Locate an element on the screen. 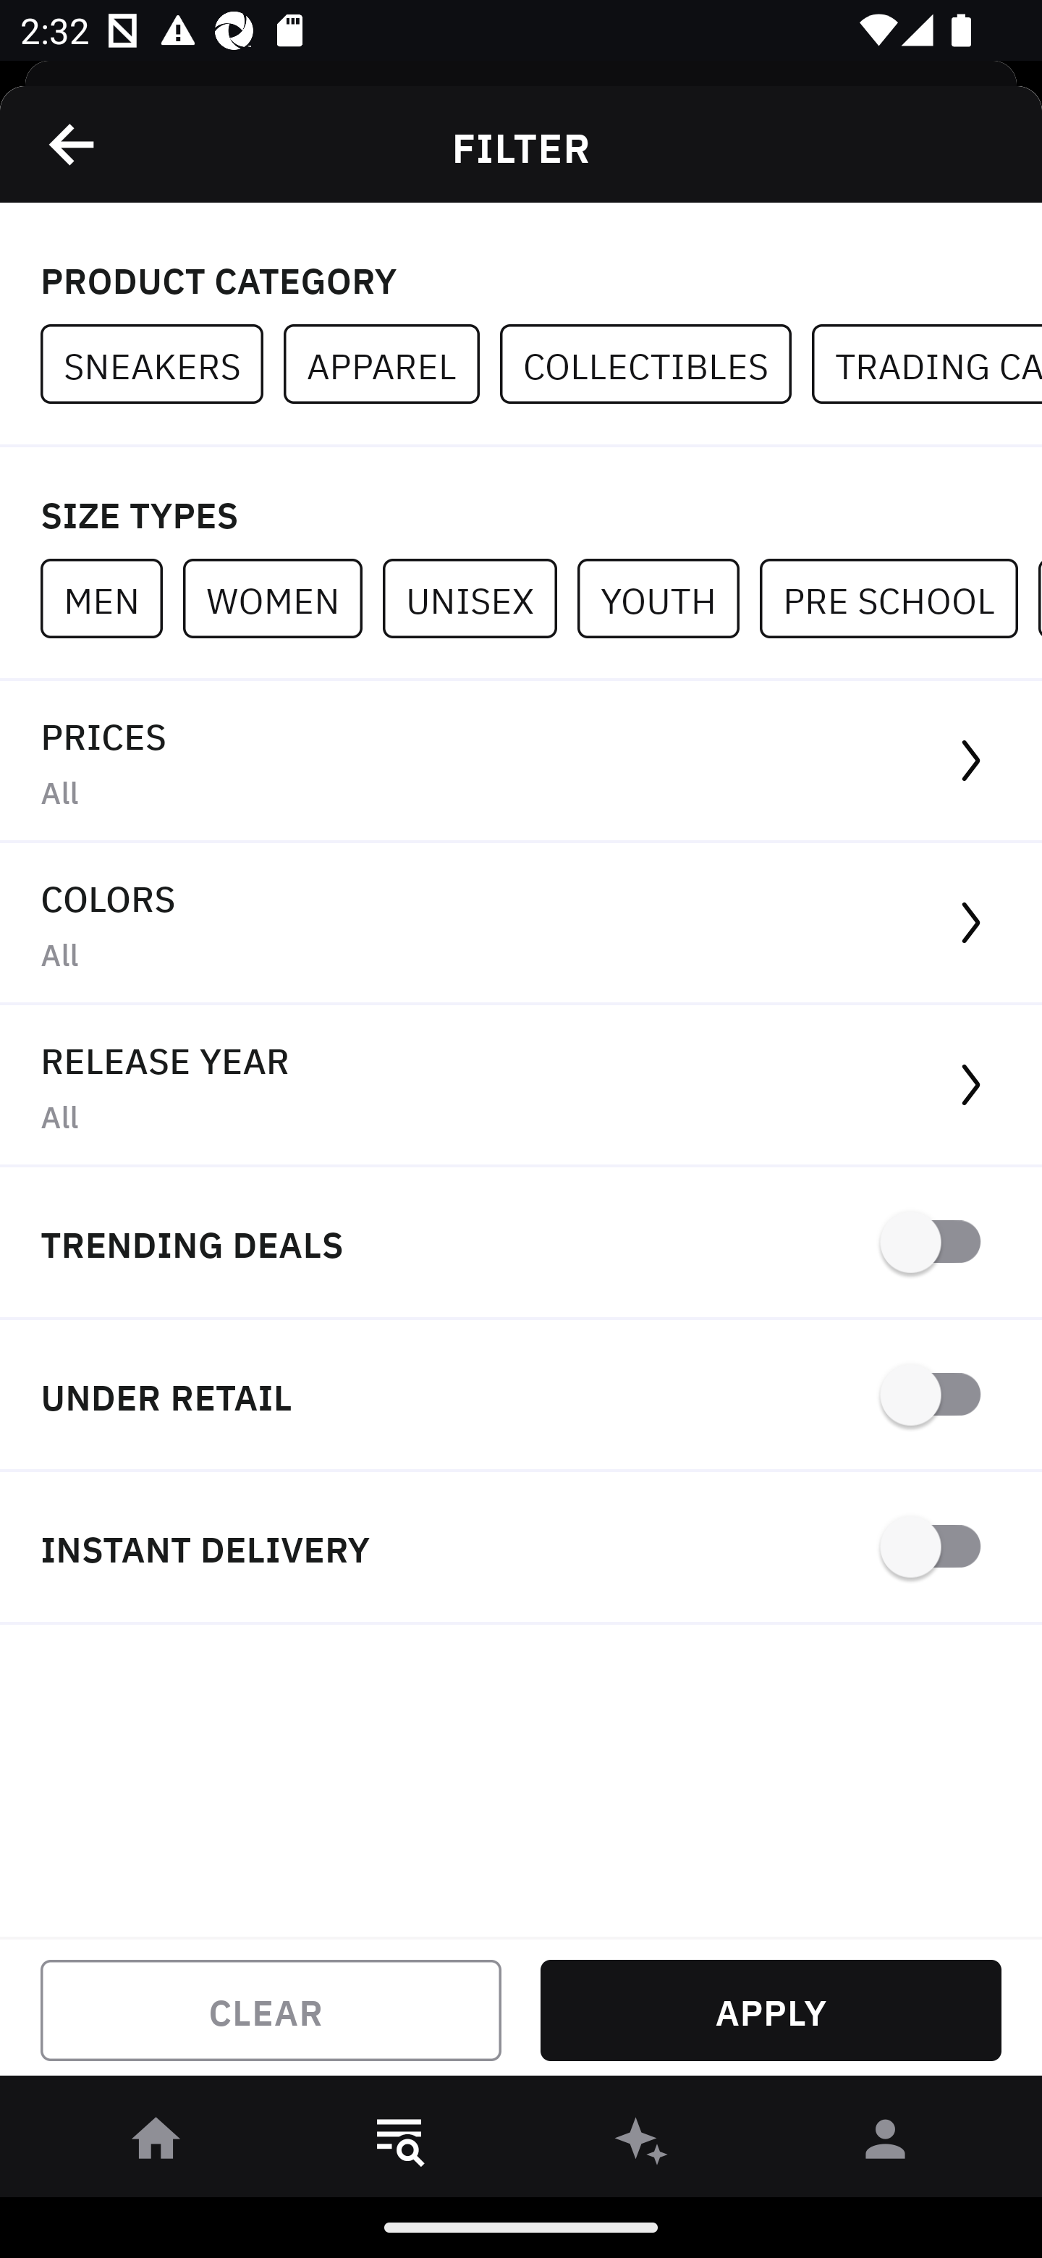 The height and width of the screenshot is (2258, 1042). TRADING CARDS is located at coordinates (926, 365).